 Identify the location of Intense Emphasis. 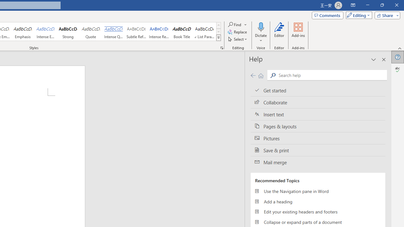
(45, 32).